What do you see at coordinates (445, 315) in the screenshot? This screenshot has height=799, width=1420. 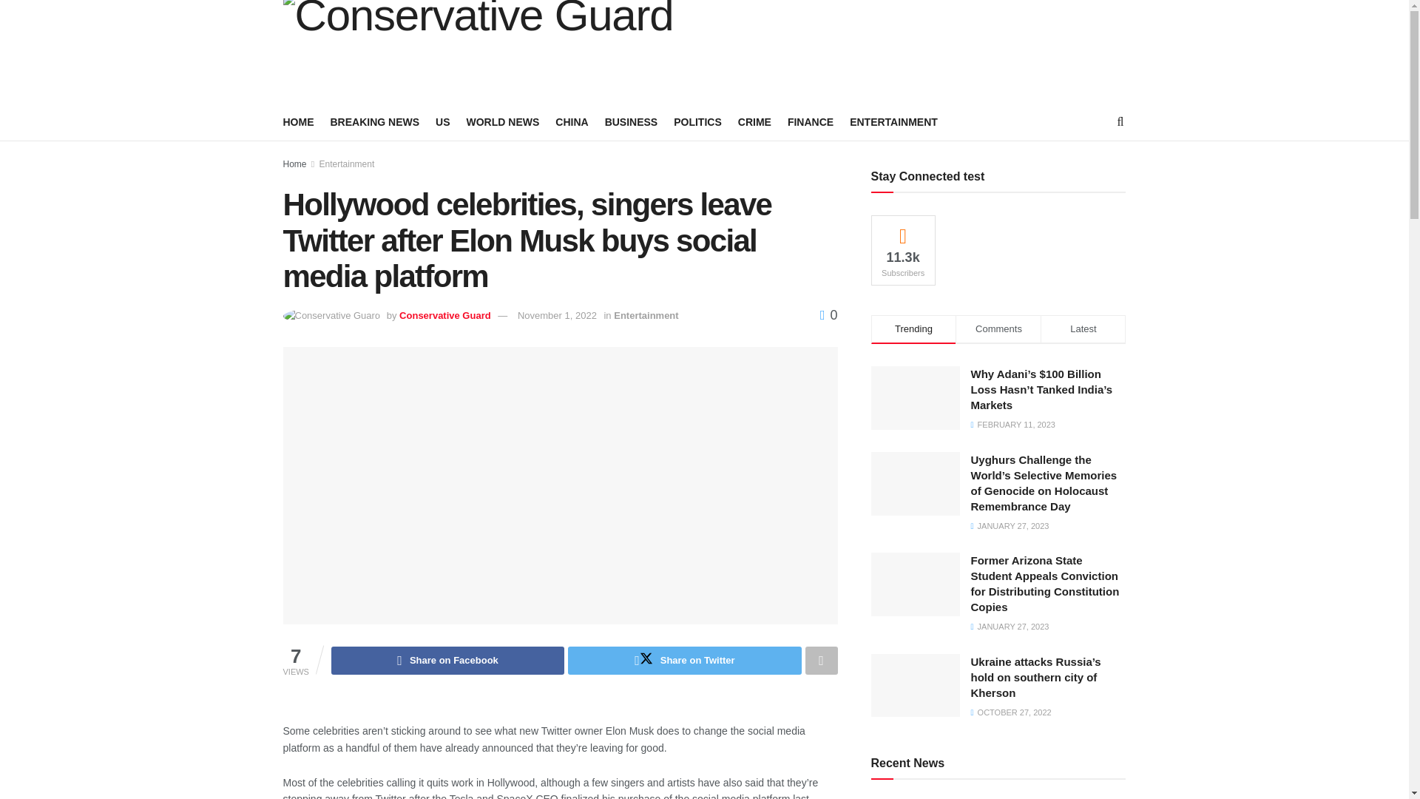 I see `Conservative Guard` at bounding box center [445, 315].